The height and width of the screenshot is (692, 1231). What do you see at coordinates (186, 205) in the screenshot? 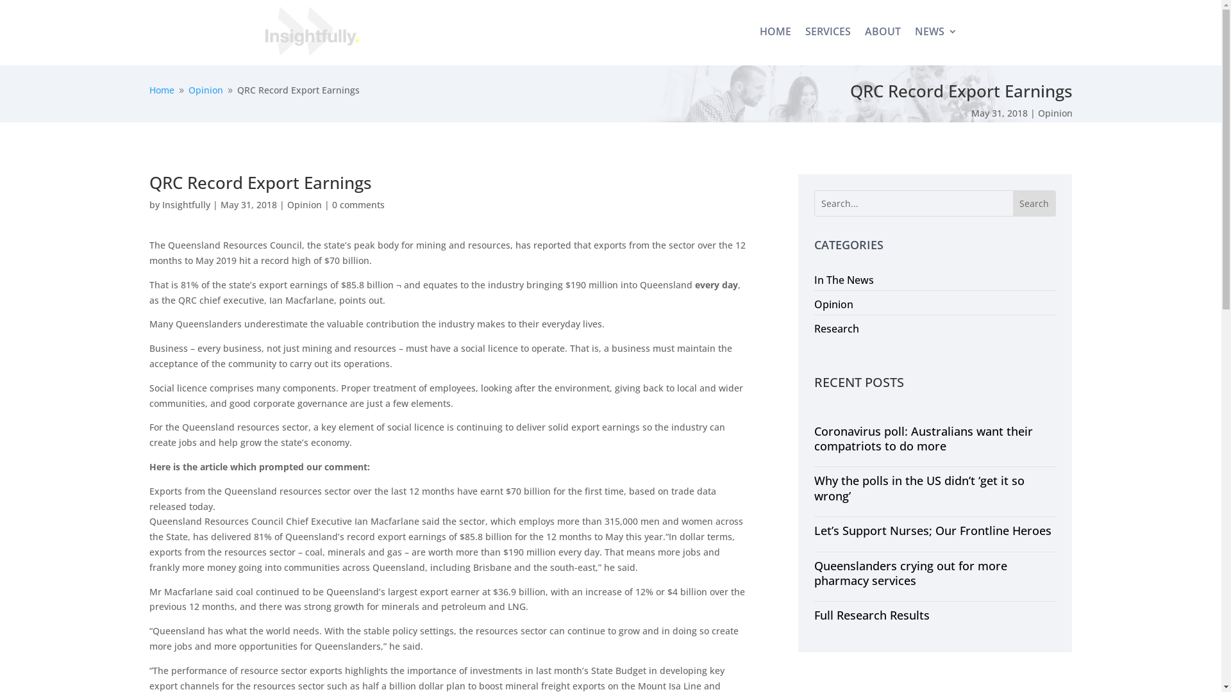
I see `Insightfully` at bounding box center [186, 205].